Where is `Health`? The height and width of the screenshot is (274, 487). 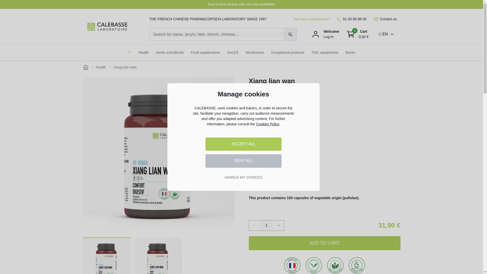
Health is located at coordinates (143, 53).